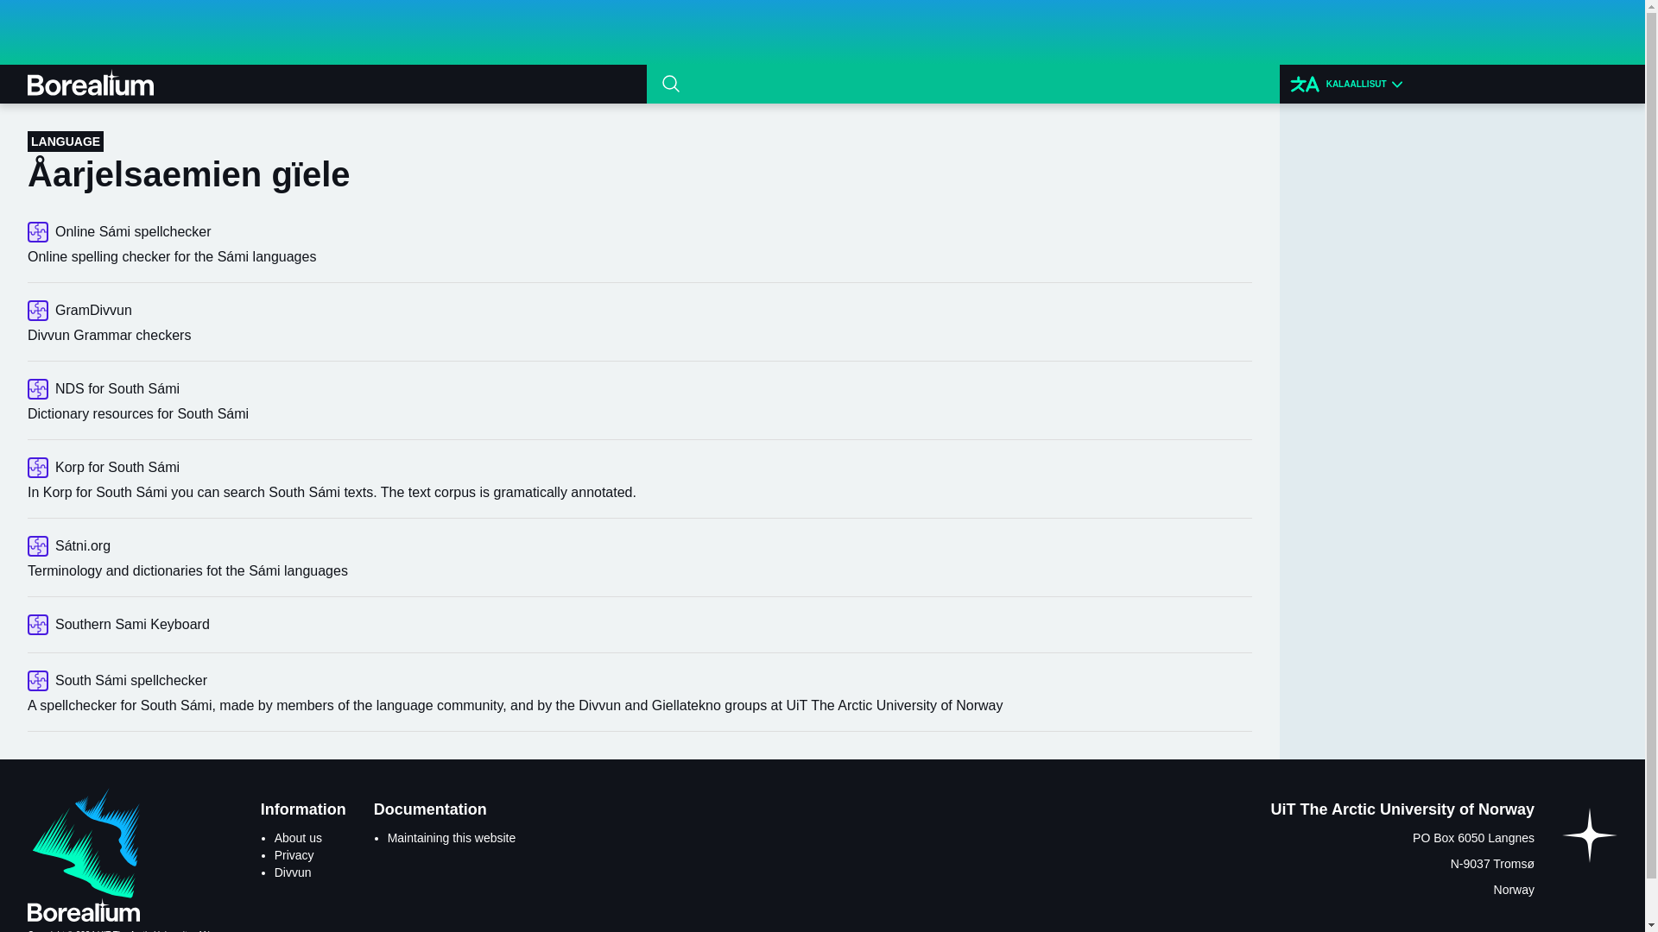 This screenshot has width=1658, height=932. What do you see at coordinates (294, 854) in the screenshot?
I see `Privacy` at bounding box center [294, 854].